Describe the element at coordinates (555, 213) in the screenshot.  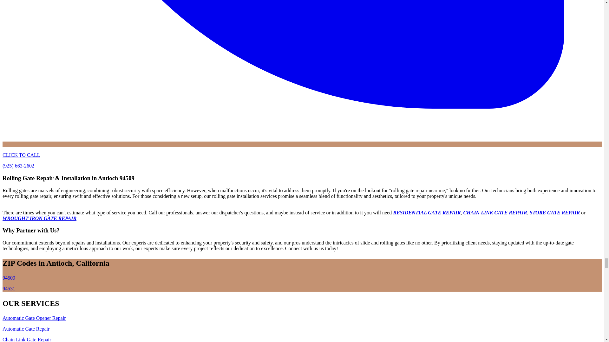
I see `STORE GATE REPAIR` at that location.